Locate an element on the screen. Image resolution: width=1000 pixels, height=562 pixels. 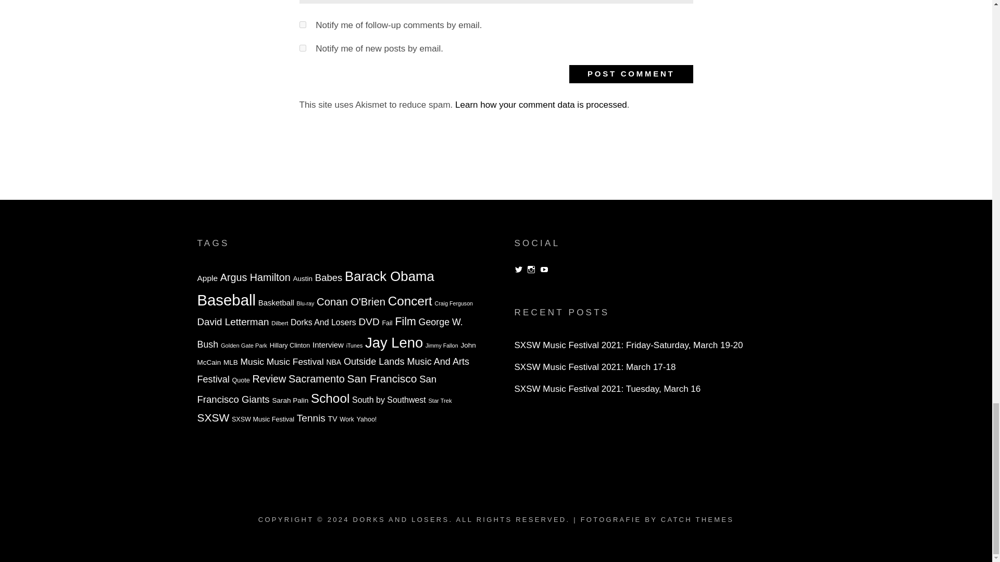
Learn how your comment data is processed is located at coordinates (541, 105).